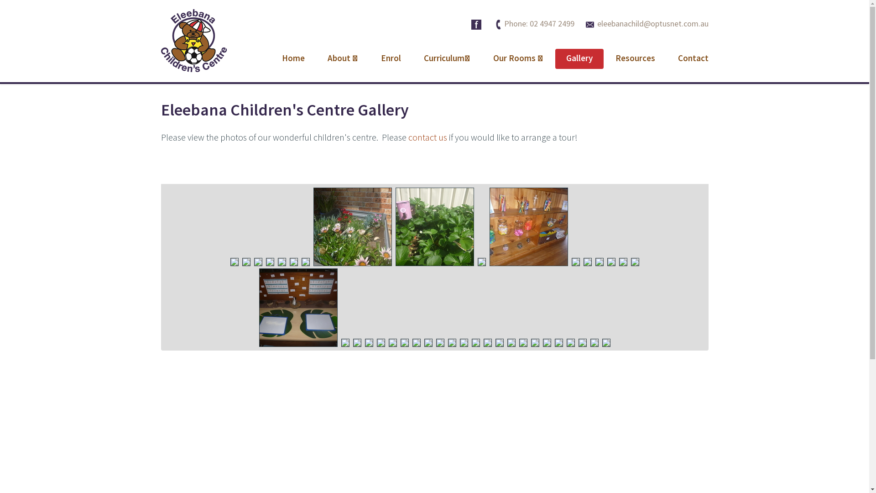  Describe the element at coordinates (535, 24) in the screenshot. I see `Phone: 02 4947 2499` at that location.